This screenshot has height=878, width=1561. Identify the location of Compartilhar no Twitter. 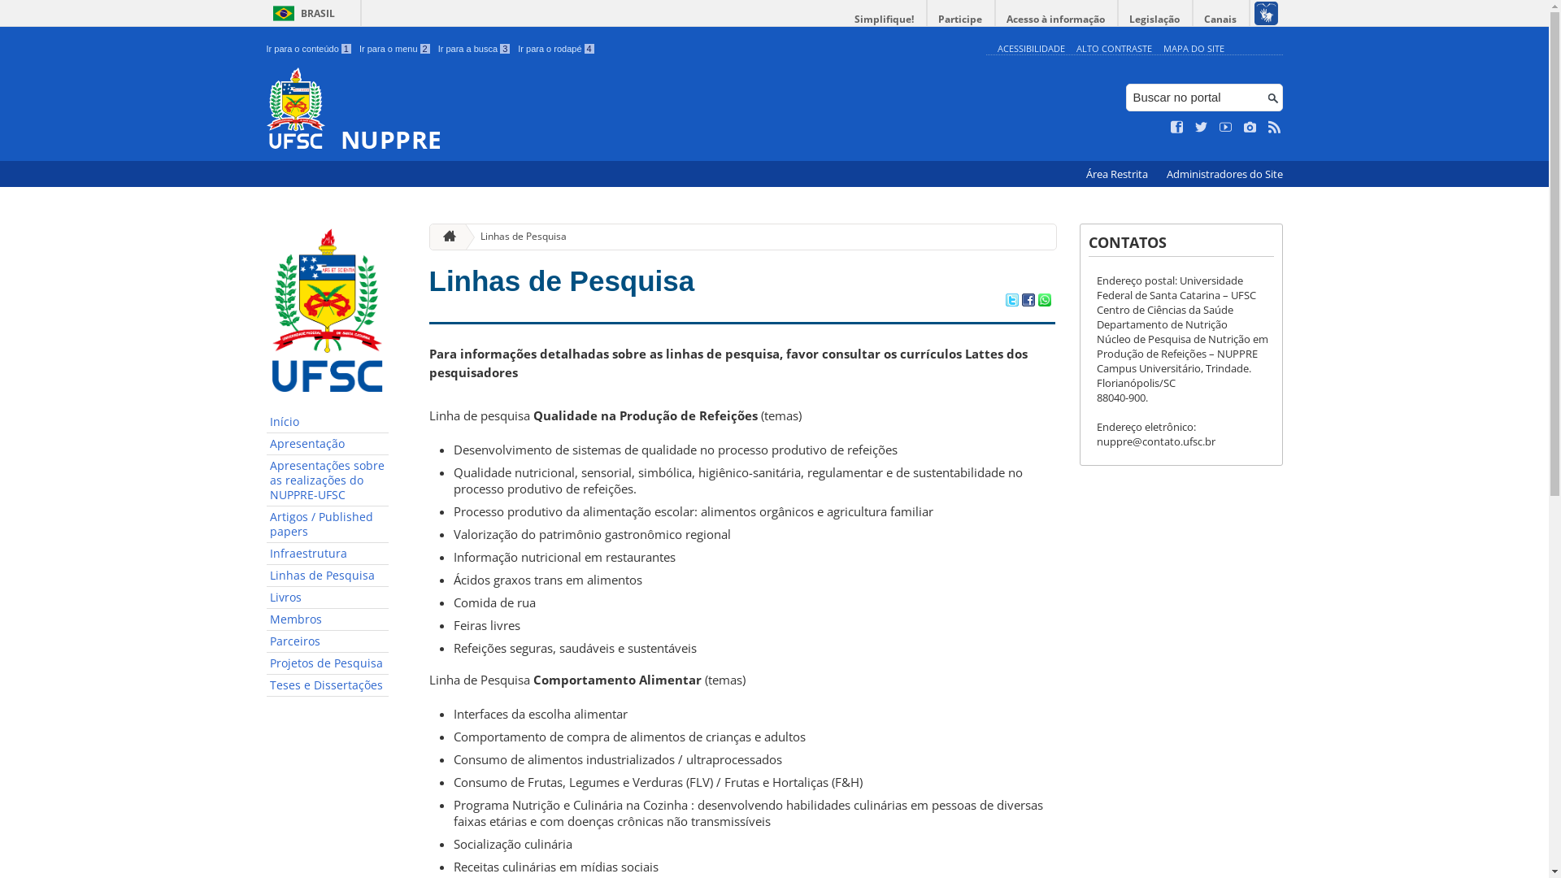
(1011, 302).